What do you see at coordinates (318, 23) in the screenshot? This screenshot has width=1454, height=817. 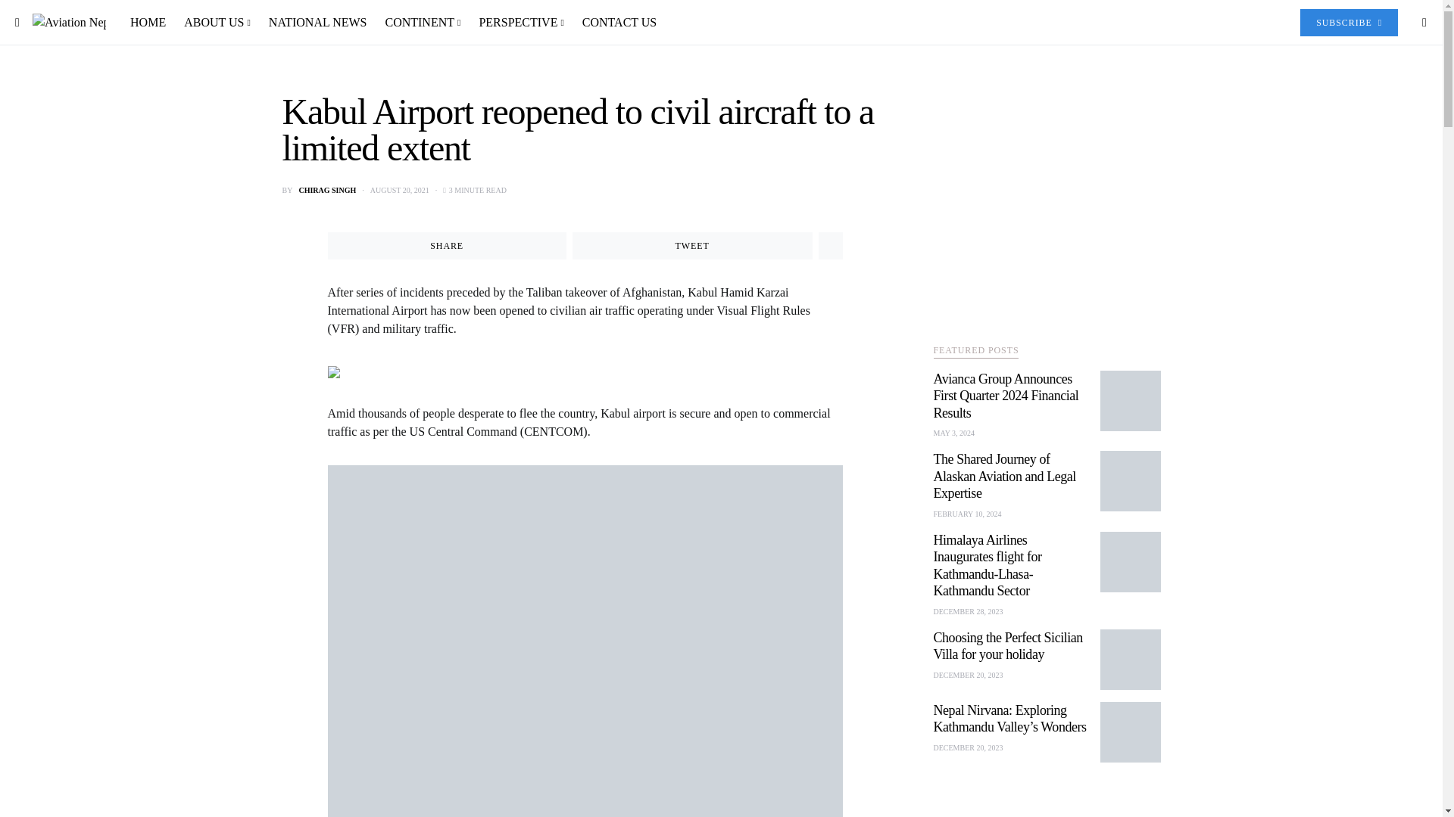 I see `NATIONAL NEWS` at bounding box center [318, 23].